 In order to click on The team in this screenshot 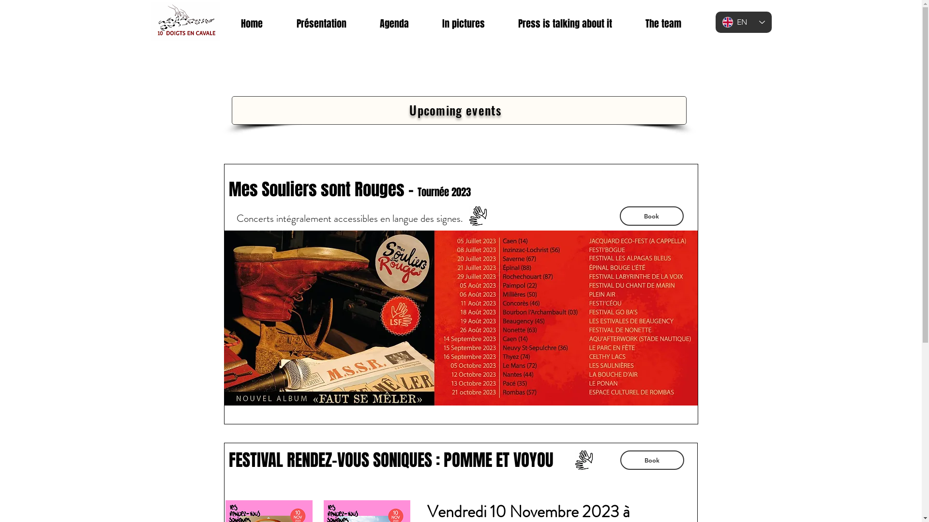, I will do `click(664, 24)`.